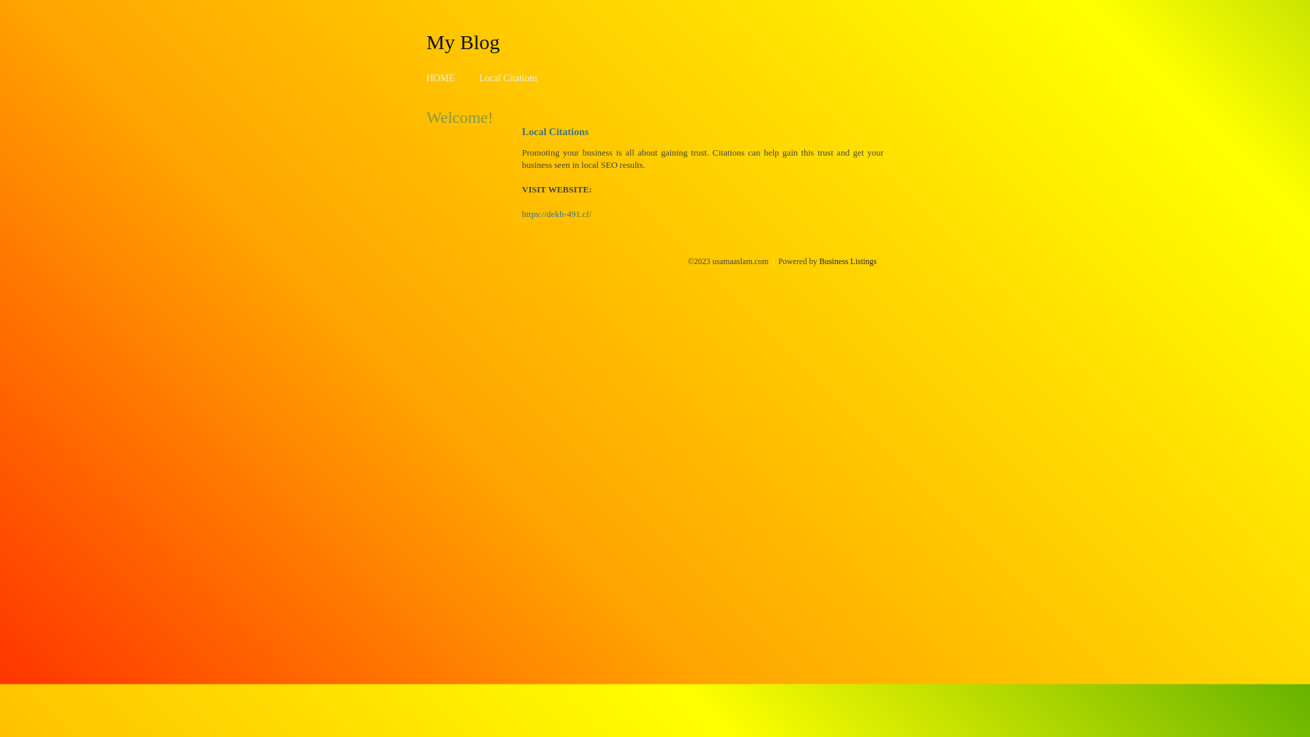 This screenshot has height=737, width=1310. What do you see at coordinates (508, 78) in the screenshot?
I see `Local Citations` at bounding box center [508, 78].